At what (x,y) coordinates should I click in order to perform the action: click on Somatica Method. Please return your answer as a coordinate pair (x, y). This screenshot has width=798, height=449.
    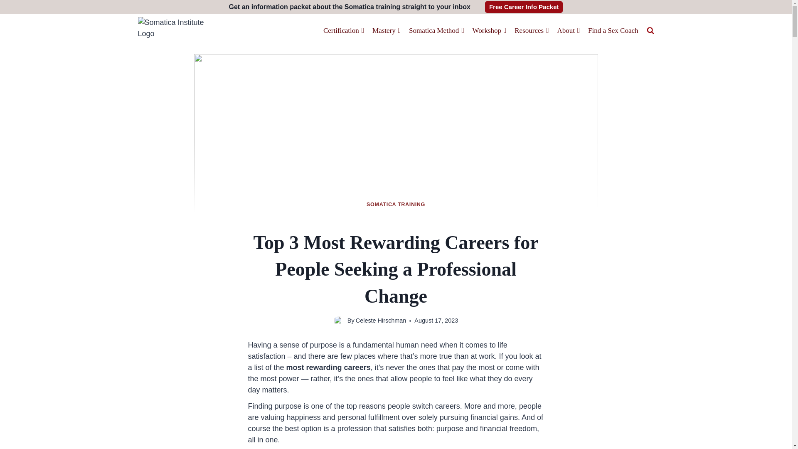
    Looking at the image, I should click on (436, 31).